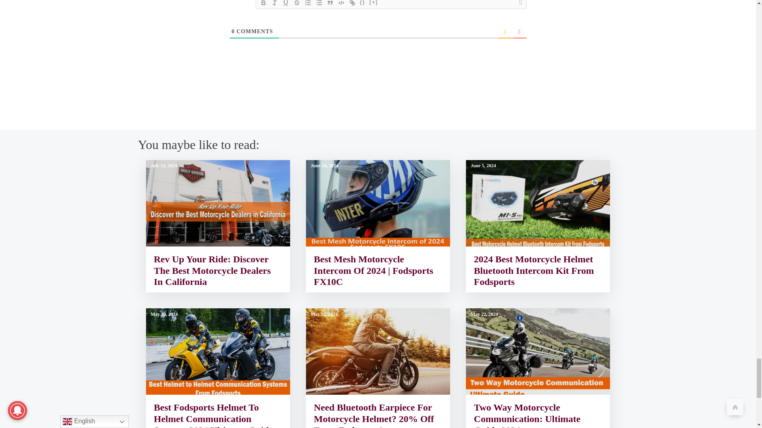  Describe the element at coordinates (330, 4) in the screenshot. I see `Blockquote` at that location.